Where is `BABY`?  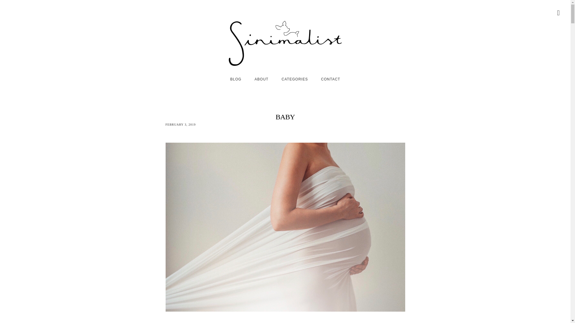 BABY is located at coordinates (285, 117).